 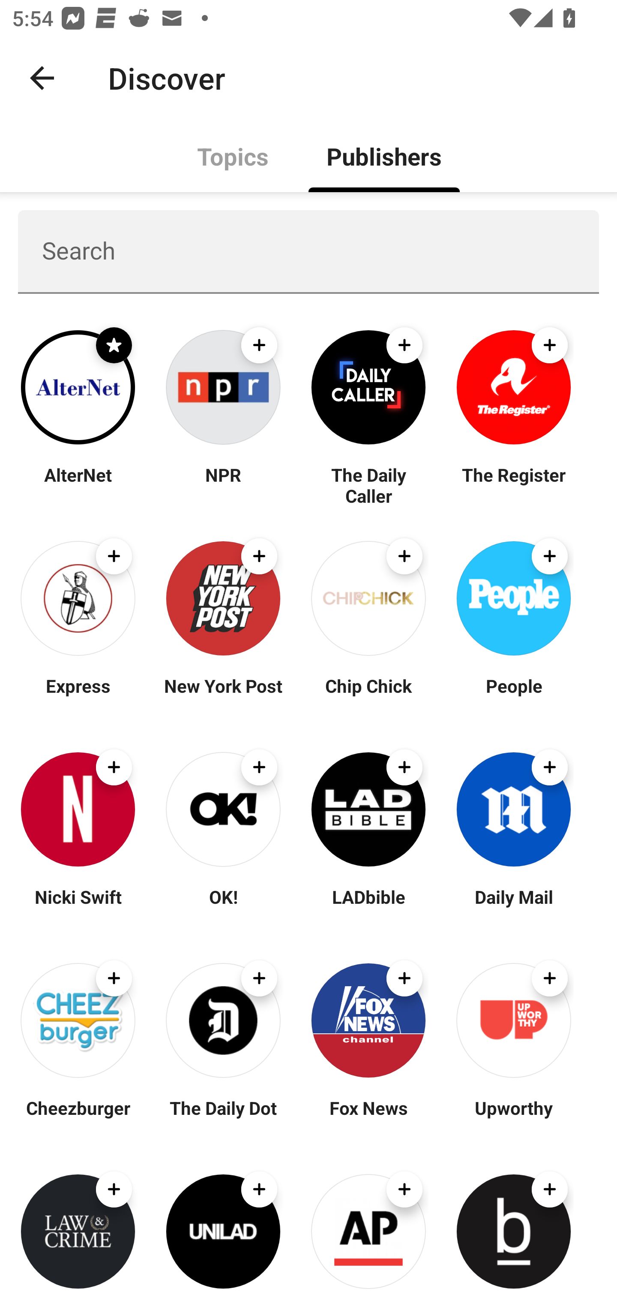 What do you see at coordinates (368, 1118) in the screenshot?
I see `Fox News` at bounding box center [368, 1118].